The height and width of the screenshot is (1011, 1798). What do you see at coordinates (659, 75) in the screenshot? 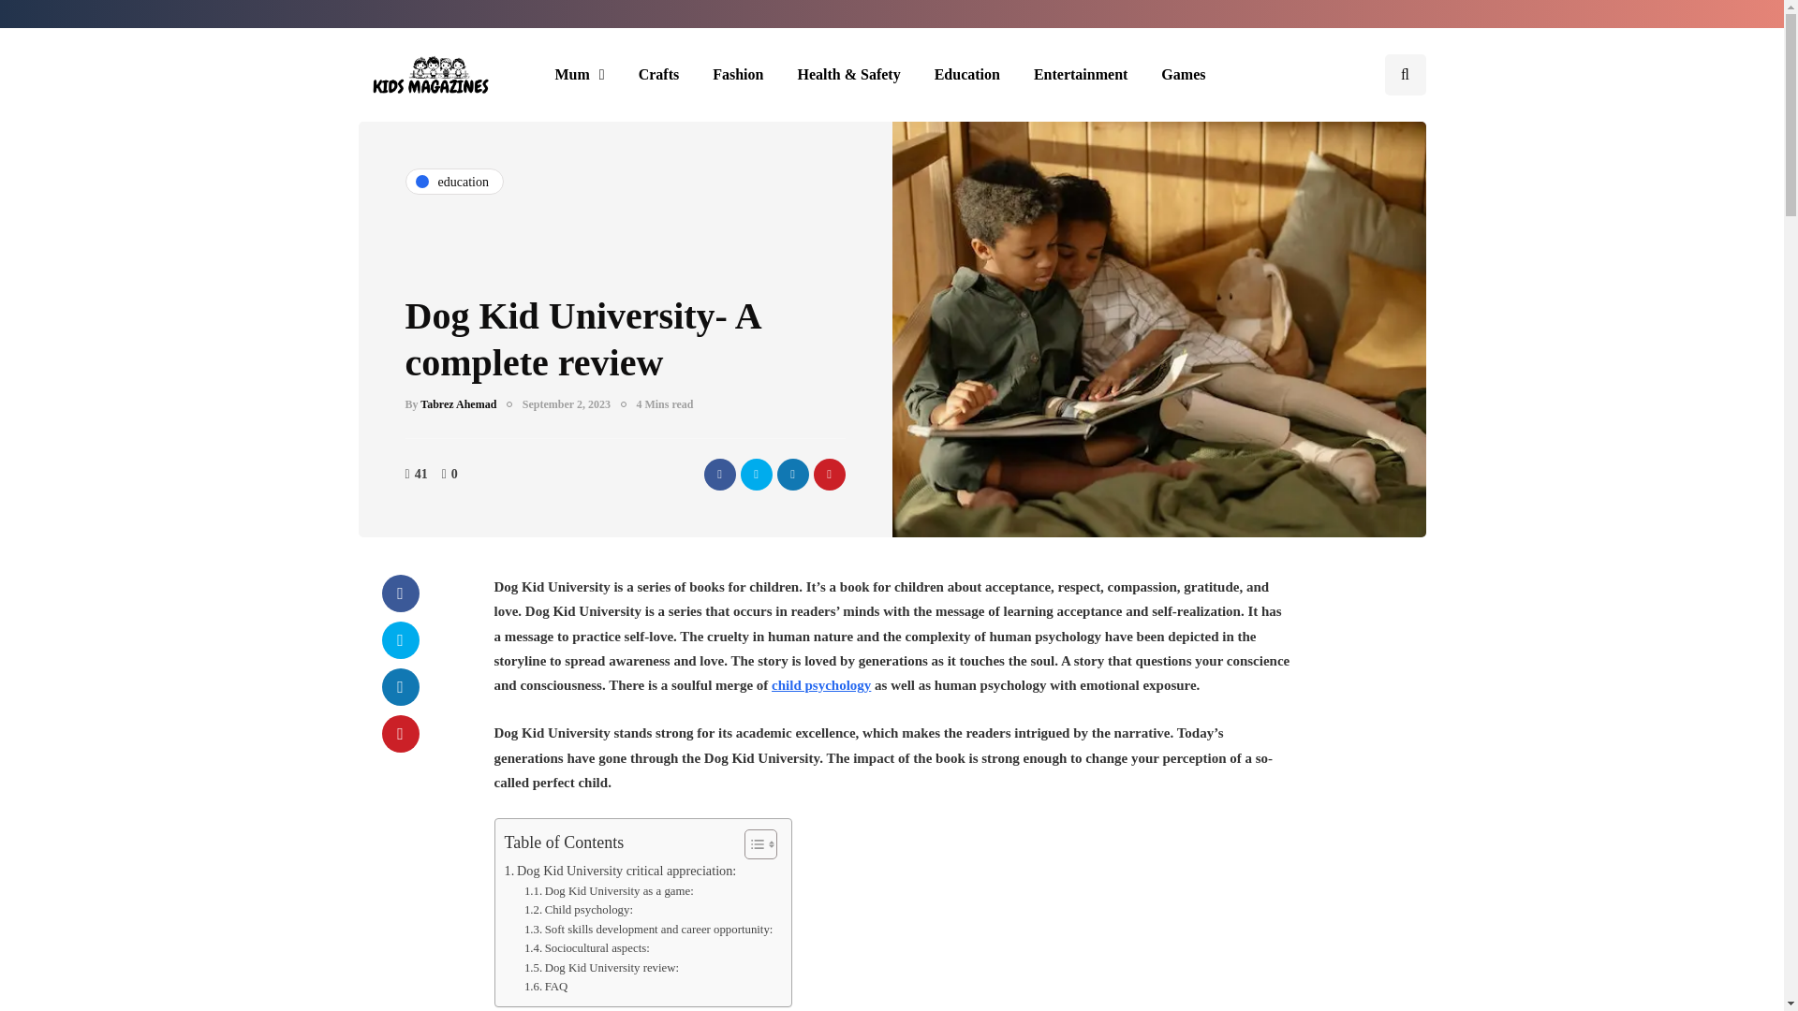
I see `Crafts` at bounding box center [659, 75].